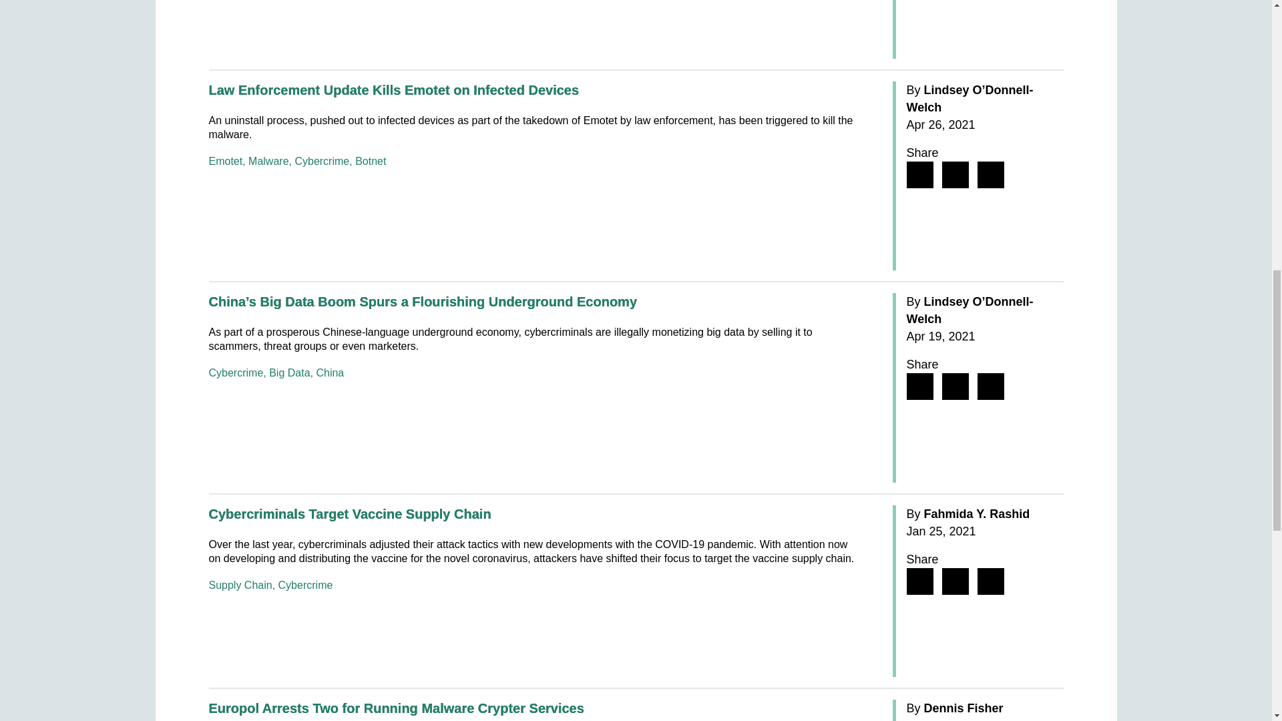 Image resolution: width=1282 pixels, height=721 pixels. What do you see at coordinates (322, 161) in the screenshot?
I see `Cybercrime` at bounding box center [322, 161].